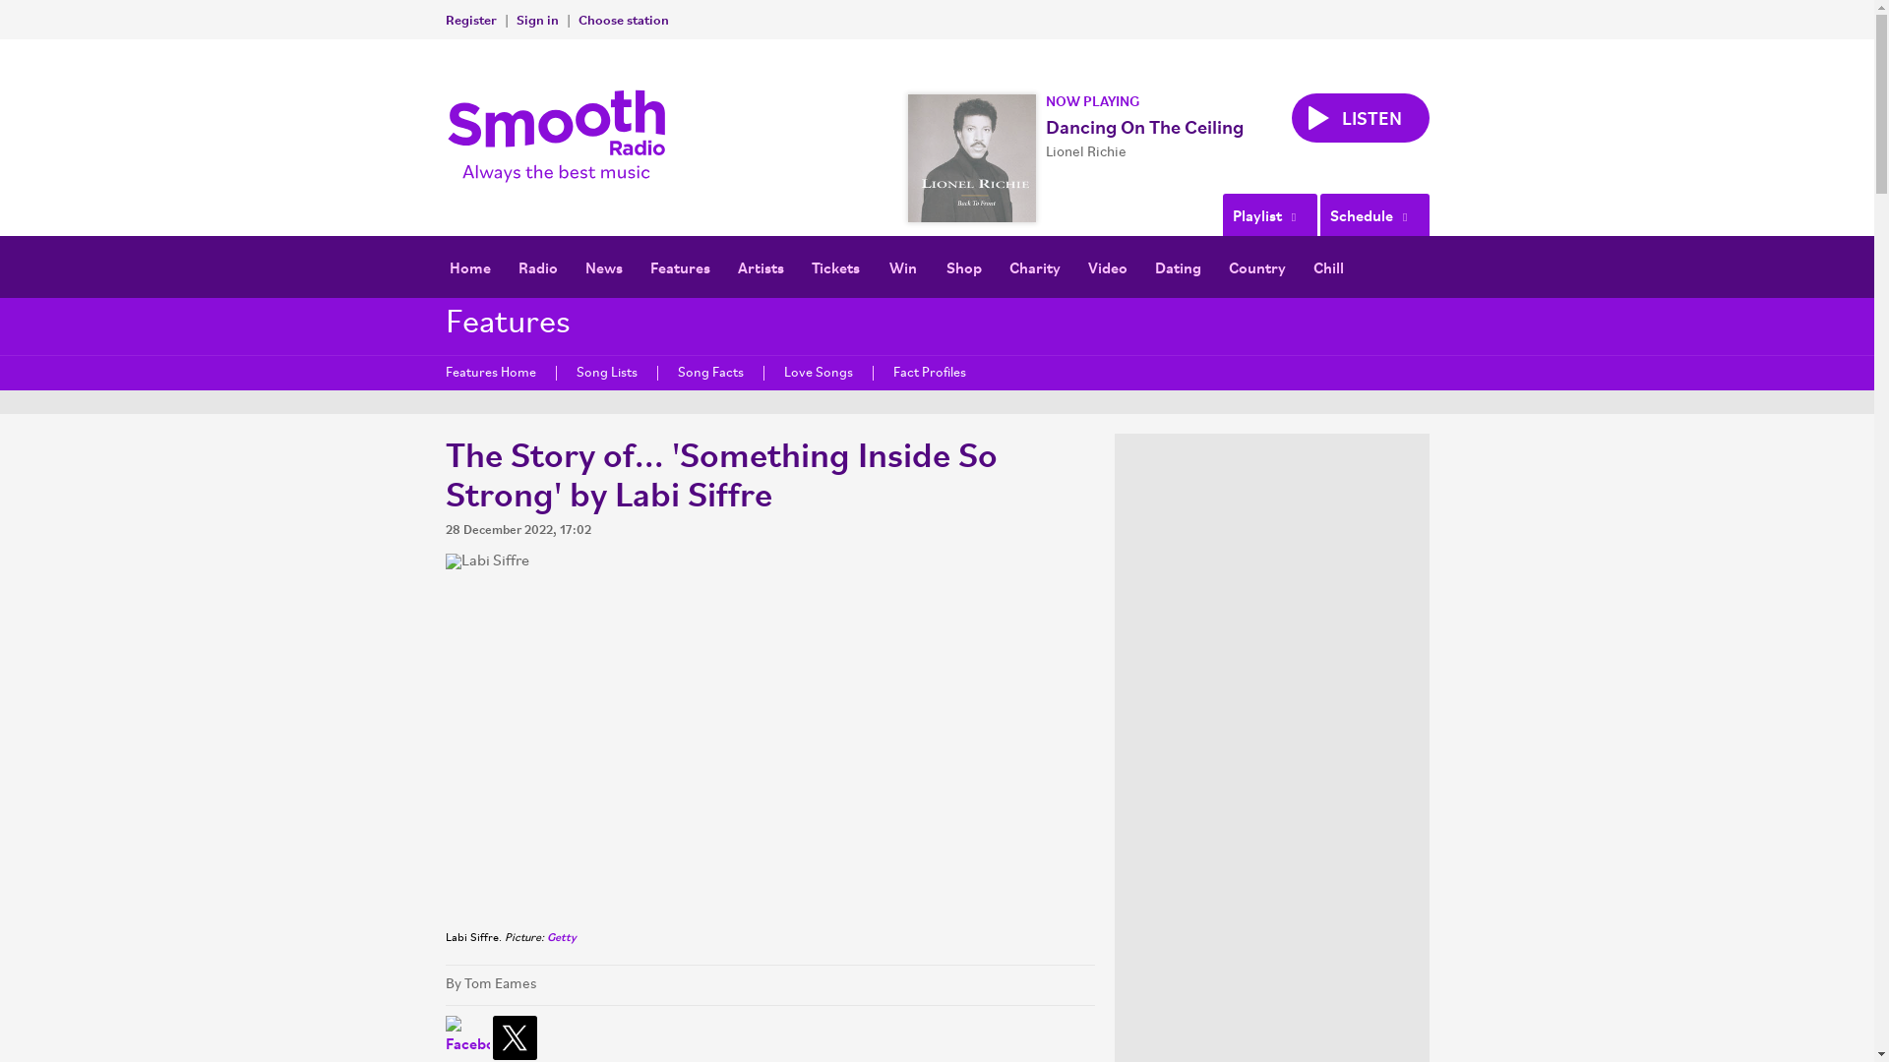 This screenshot has height=1062, width=1889. What do you see at coordinates (818, 372) in the screenshot?
I see `Love Songs` at bounding box center [818, 372].